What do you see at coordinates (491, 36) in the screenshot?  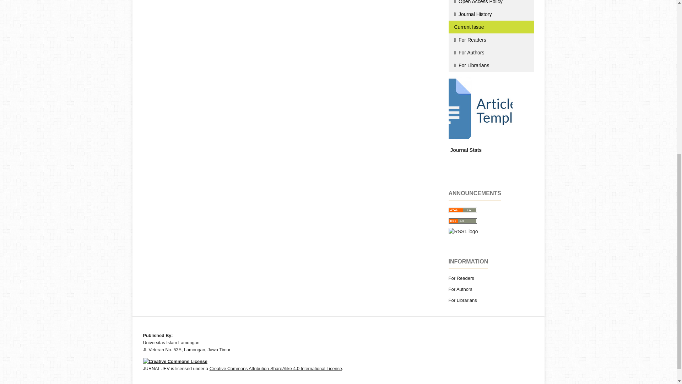 I see `For Readers` at bounding box center [491, 36].